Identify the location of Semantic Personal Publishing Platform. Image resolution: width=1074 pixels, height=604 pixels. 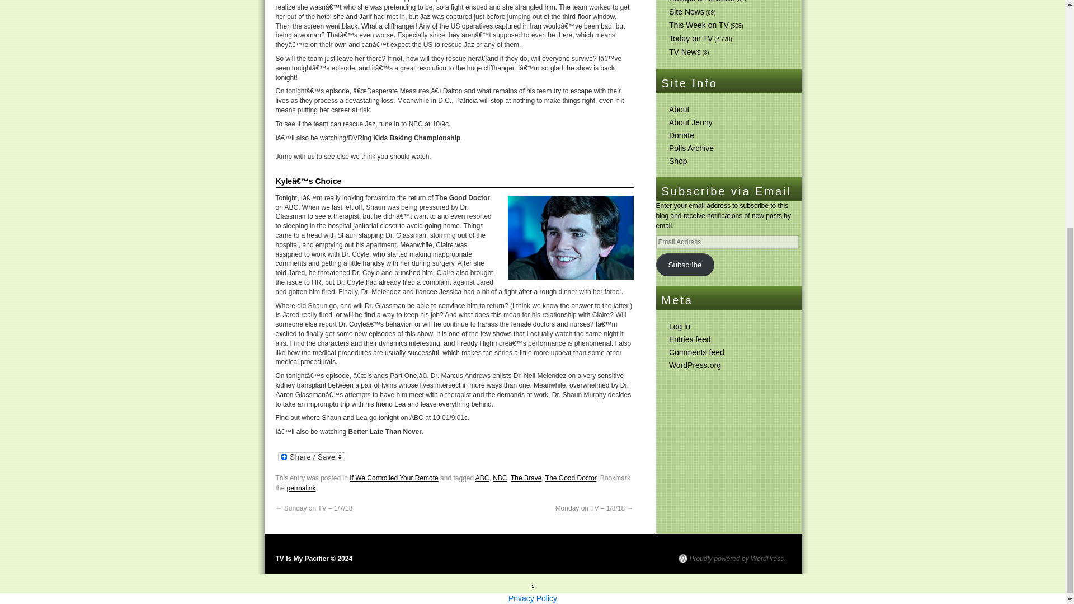
(731, 558).